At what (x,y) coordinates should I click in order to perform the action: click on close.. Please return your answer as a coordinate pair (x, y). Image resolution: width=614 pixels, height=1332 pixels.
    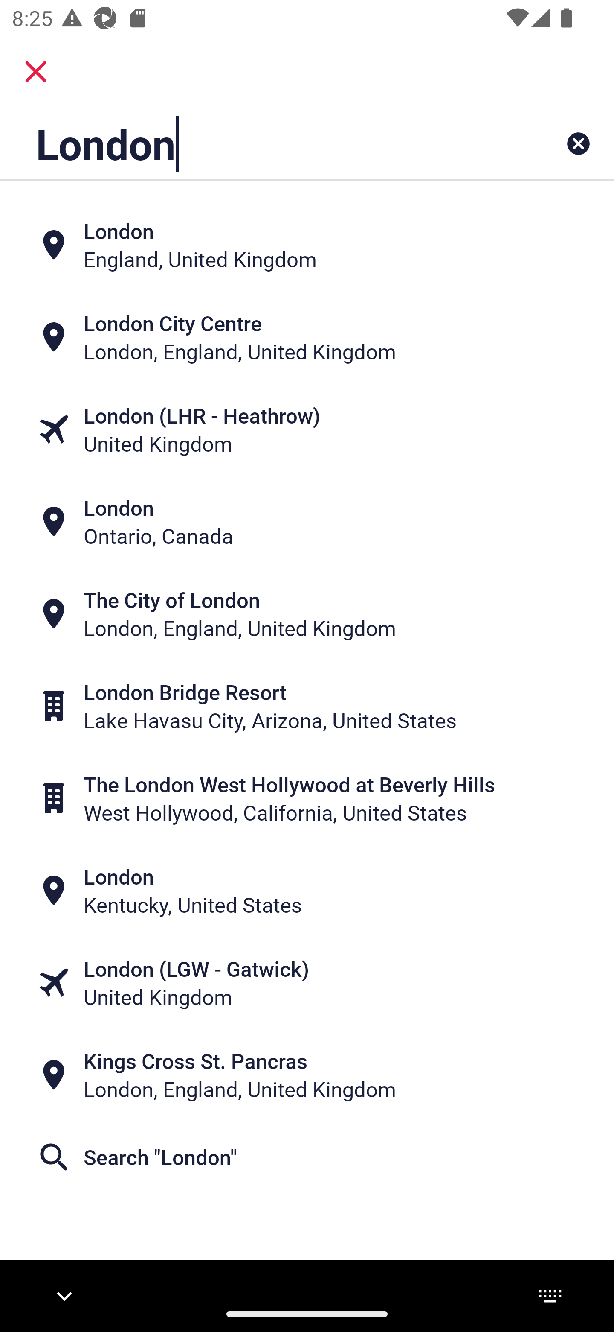
    Looking at the image, I should click on (36, 72).